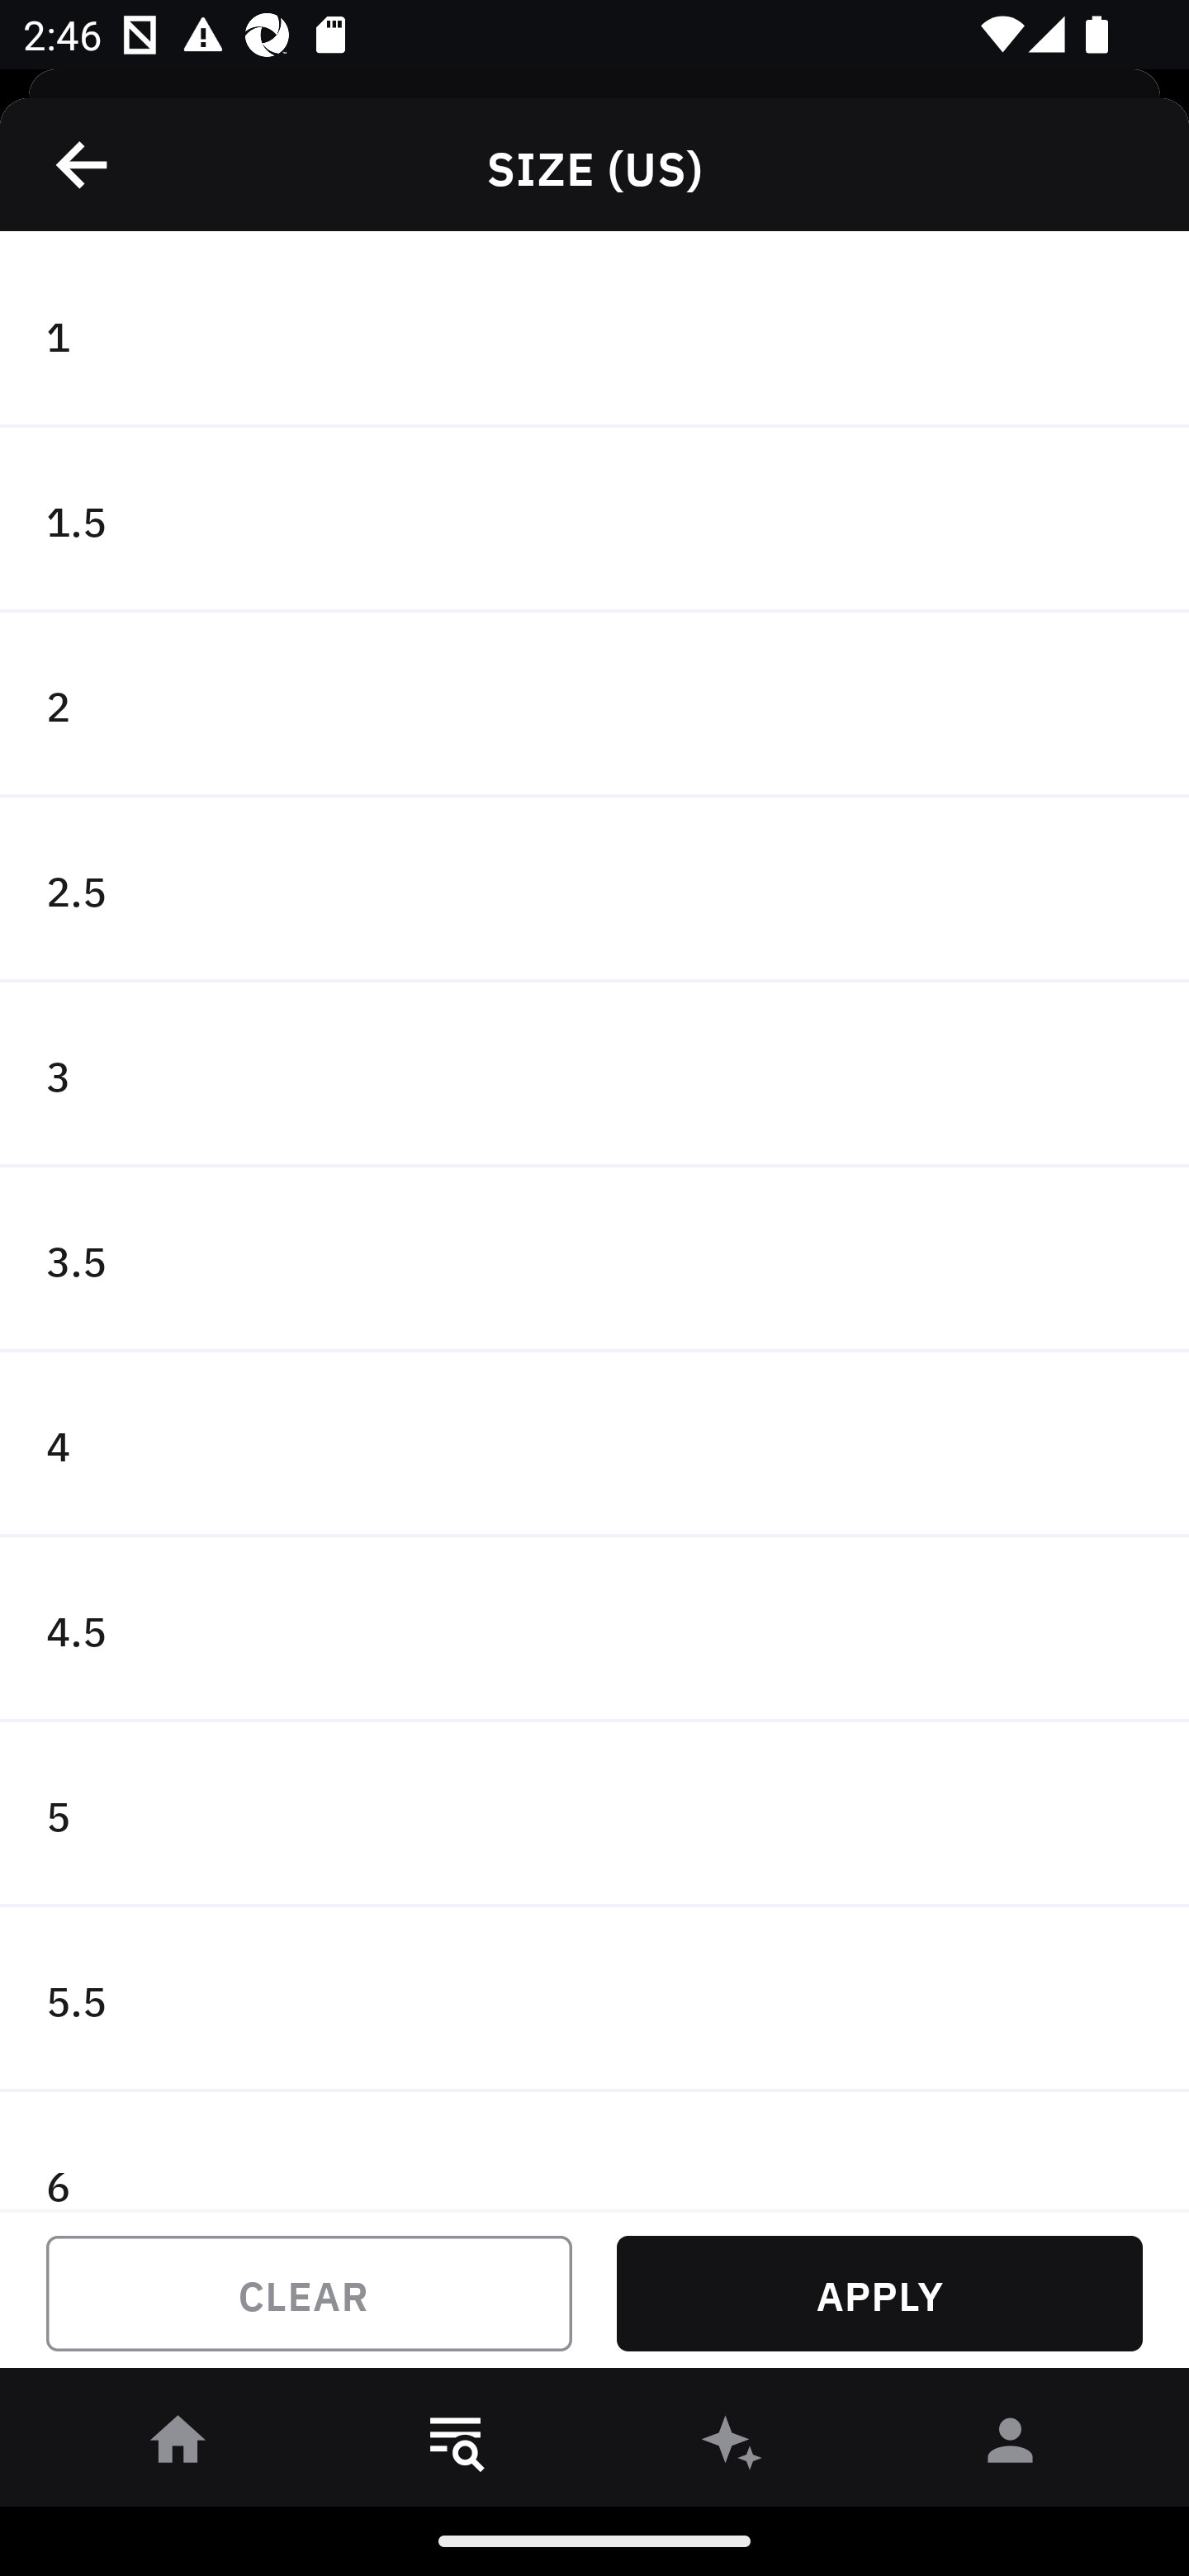 The height and width of the screenshot is (2576, 1189). What do you see at coordinates (594, 1260) in the screenshot?
I see `3.5` at bounding box center [594, 1260].